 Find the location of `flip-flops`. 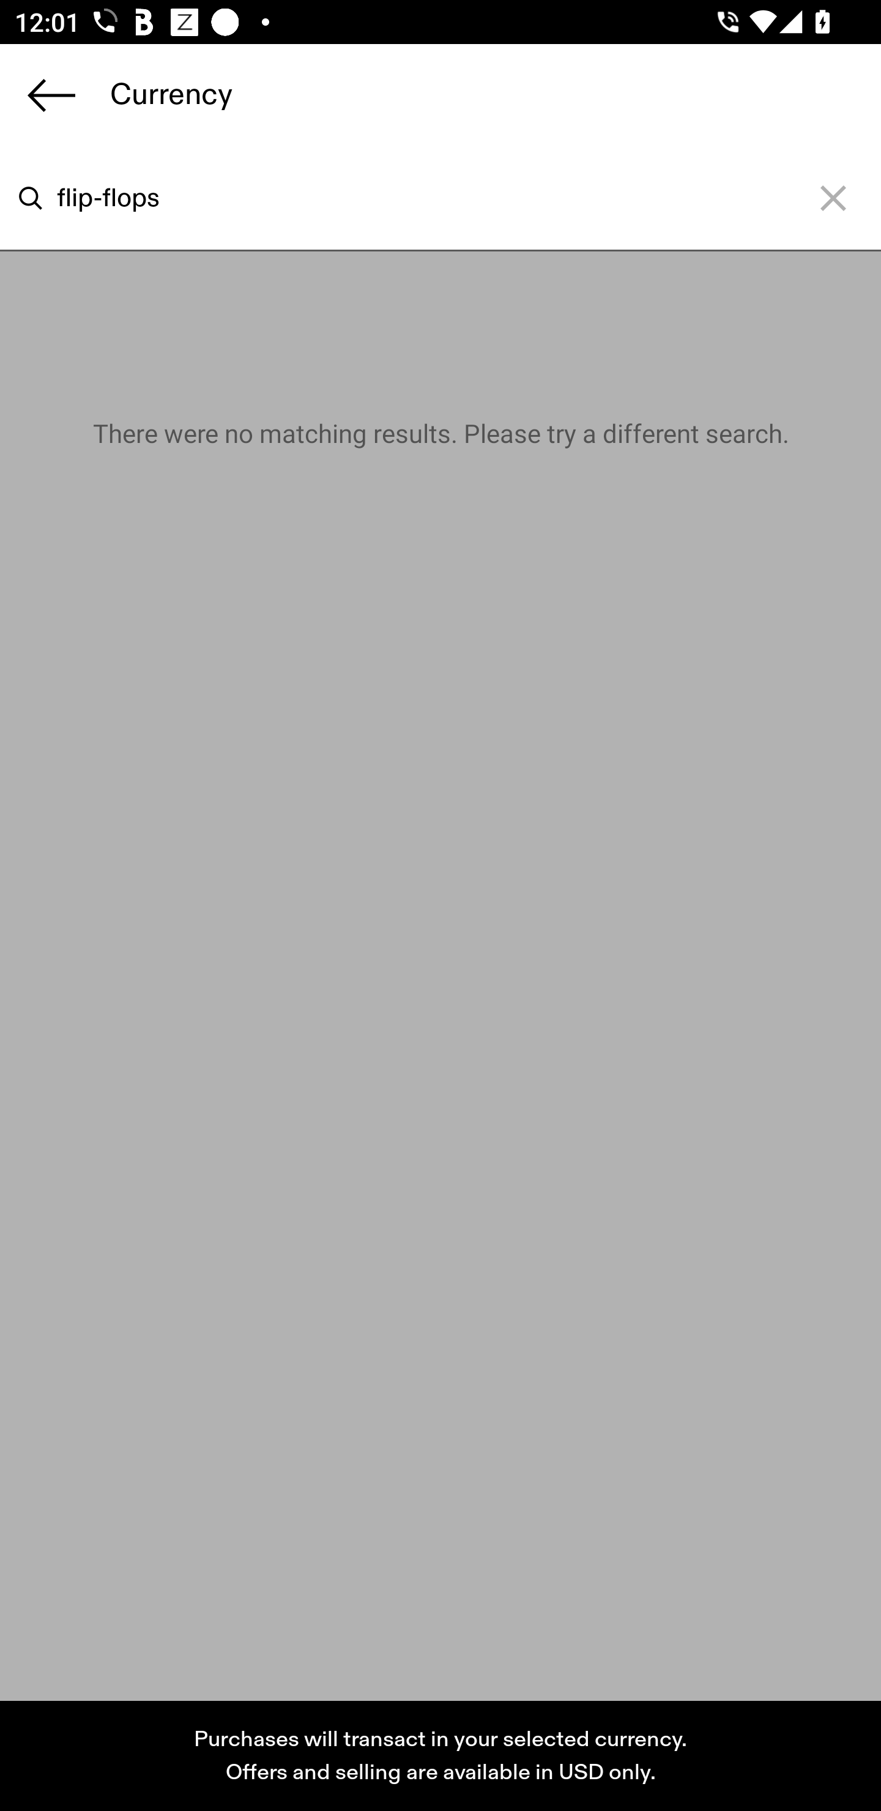

flip-flops is located at coordinates (411, 198).